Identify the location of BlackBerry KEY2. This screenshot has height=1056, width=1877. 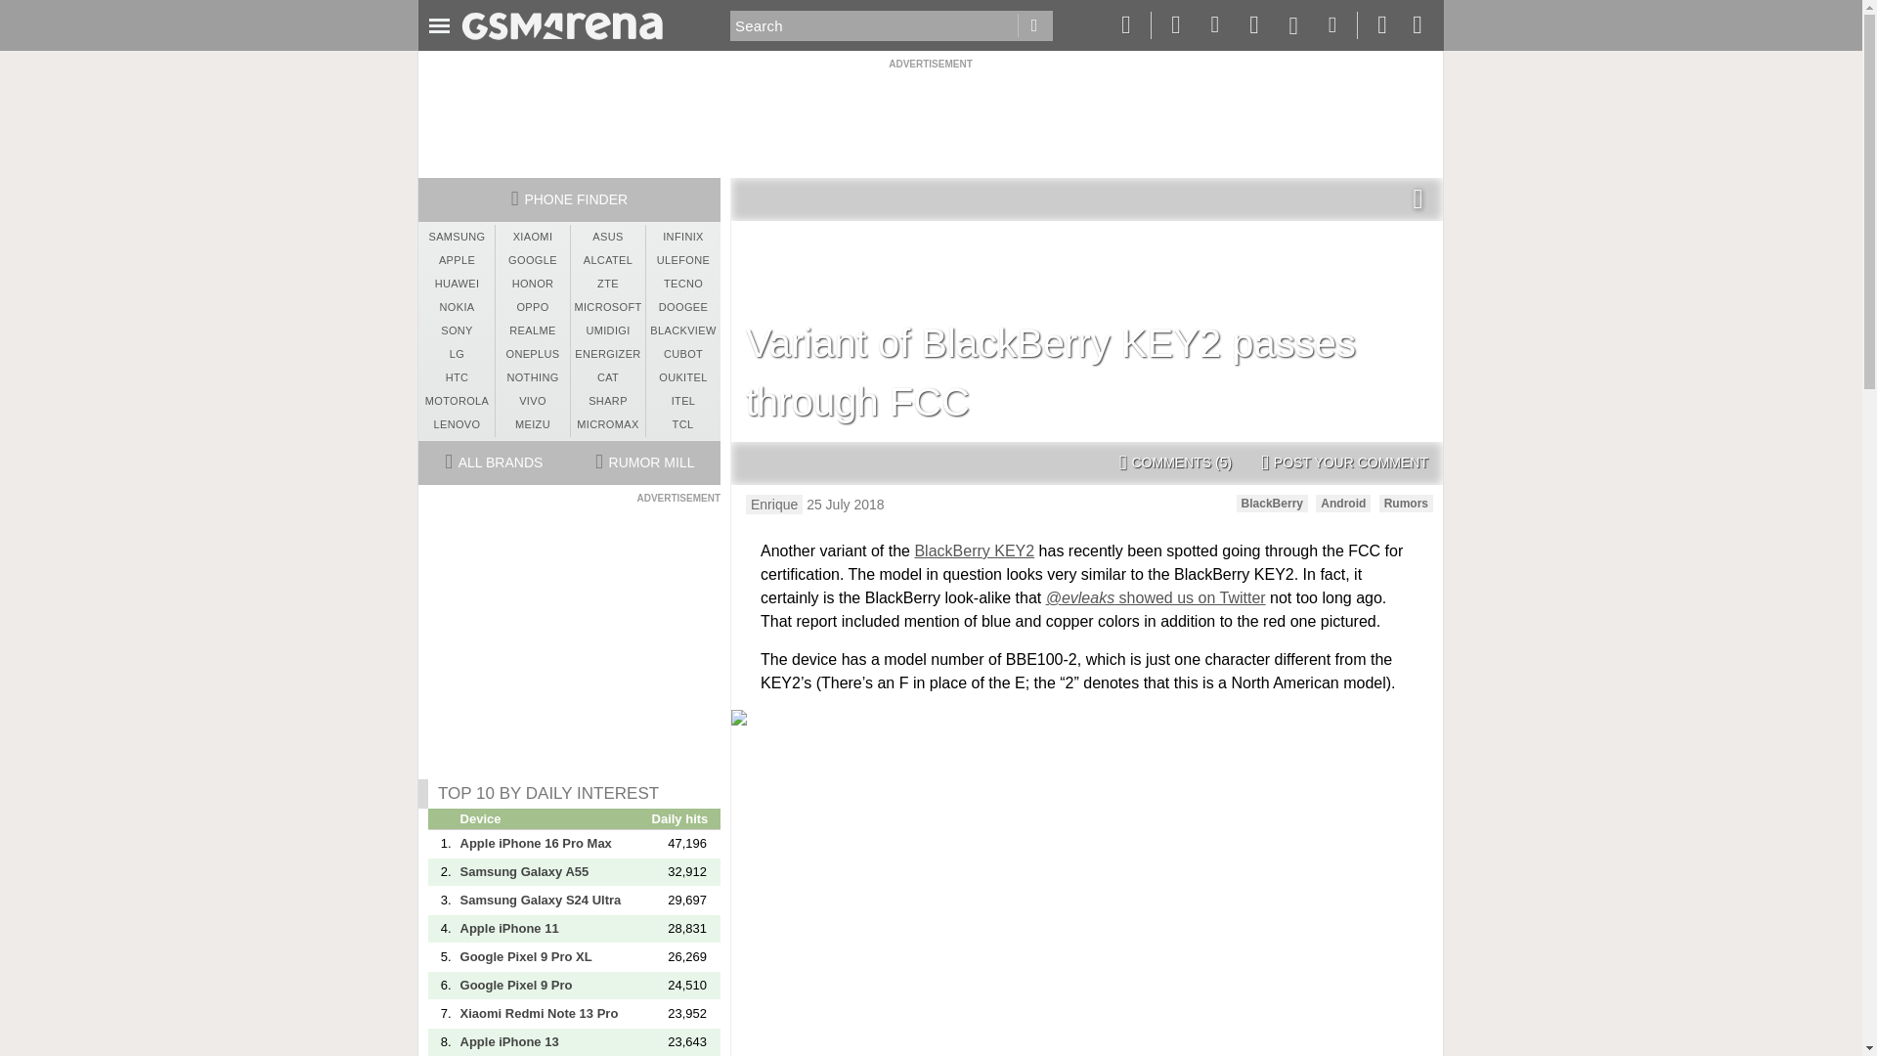
(974, 551).